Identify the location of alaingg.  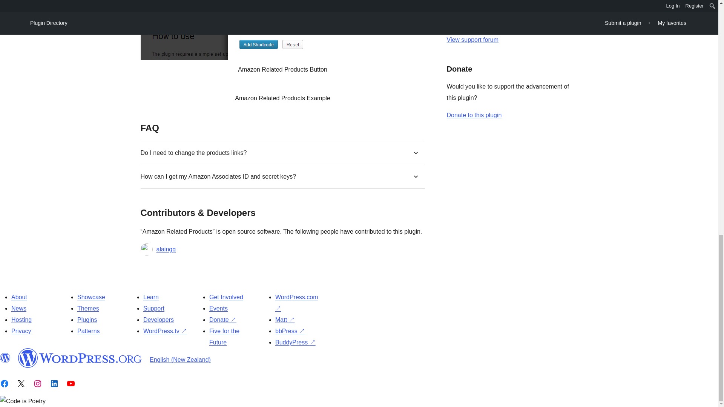
(166, 249).